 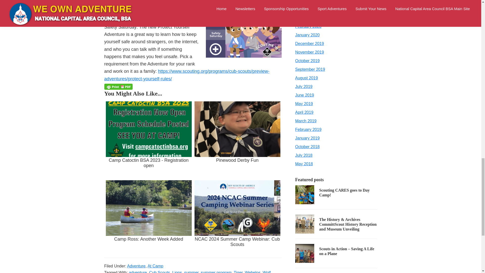 I want to click on At Camp, so click(x=155, y=266).